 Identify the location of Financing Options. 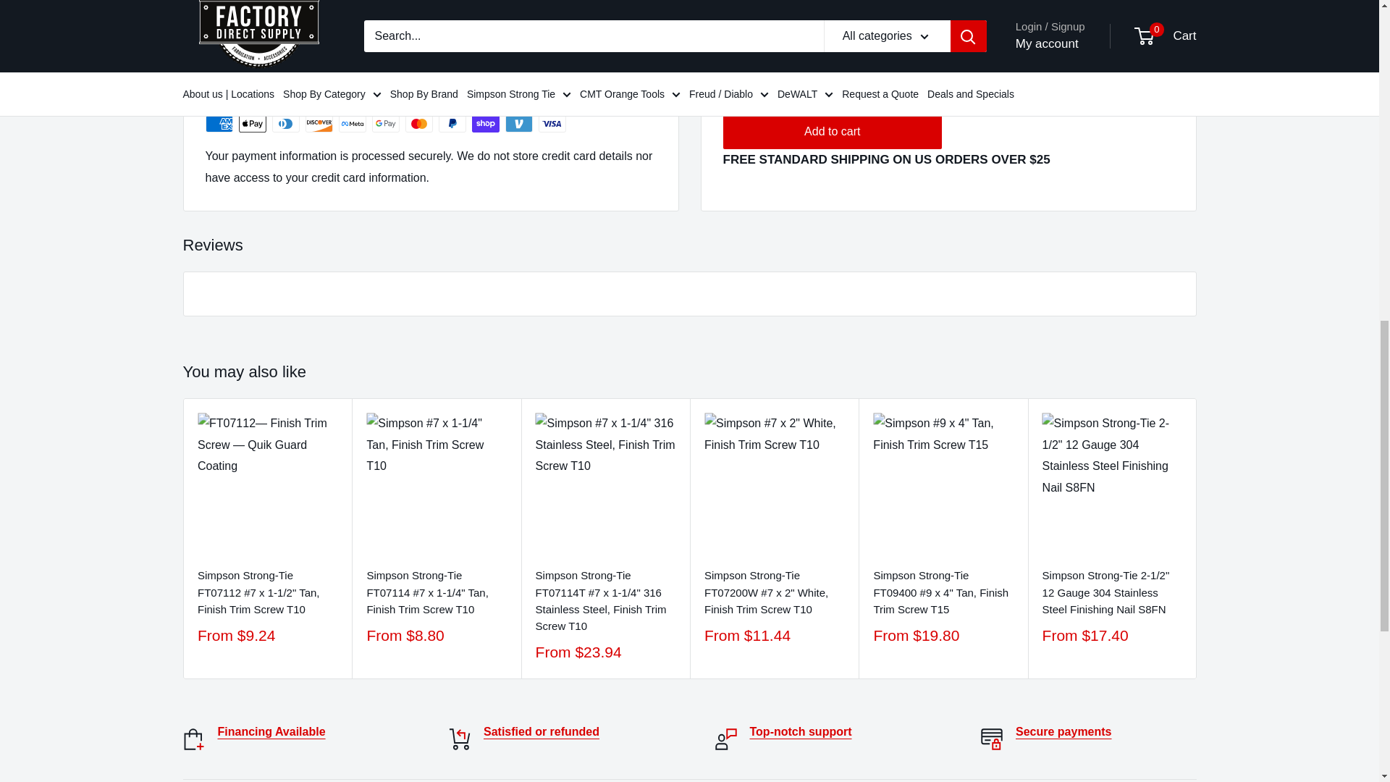
(271, 731).